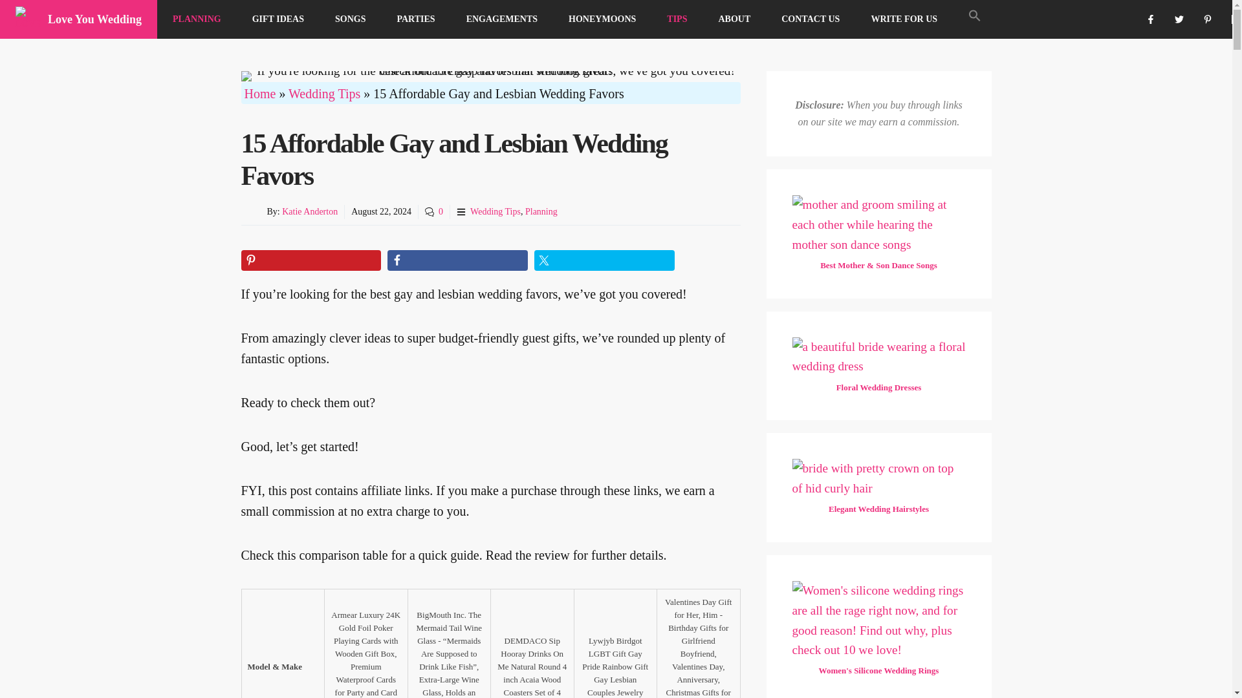  What do you see at coordinates (278, 19) in the screenshot?
I see `GIFT IDEAS` at bounding box center [278, 19].